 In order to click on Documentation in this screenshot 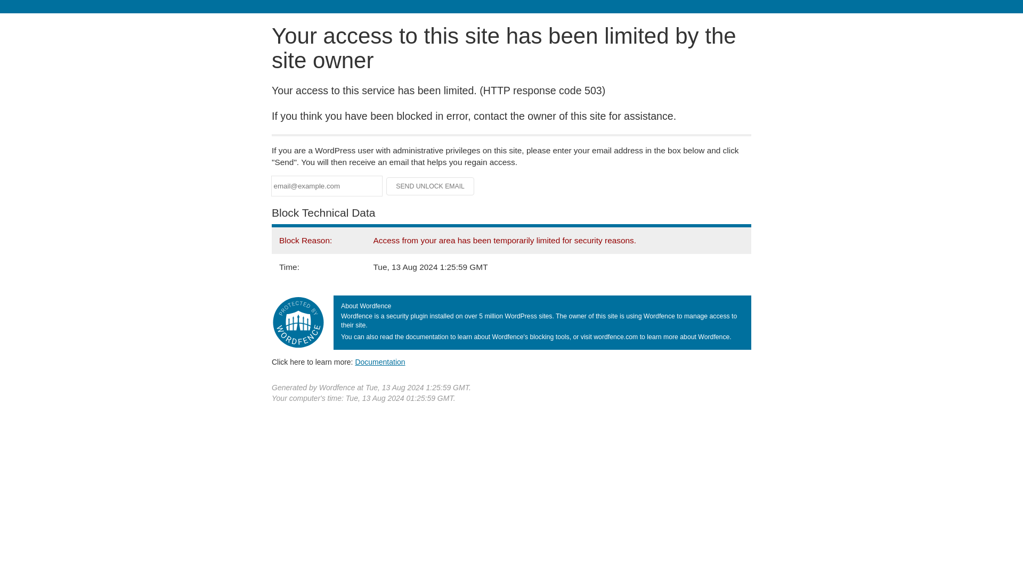, I will do `click(380, 362)`.